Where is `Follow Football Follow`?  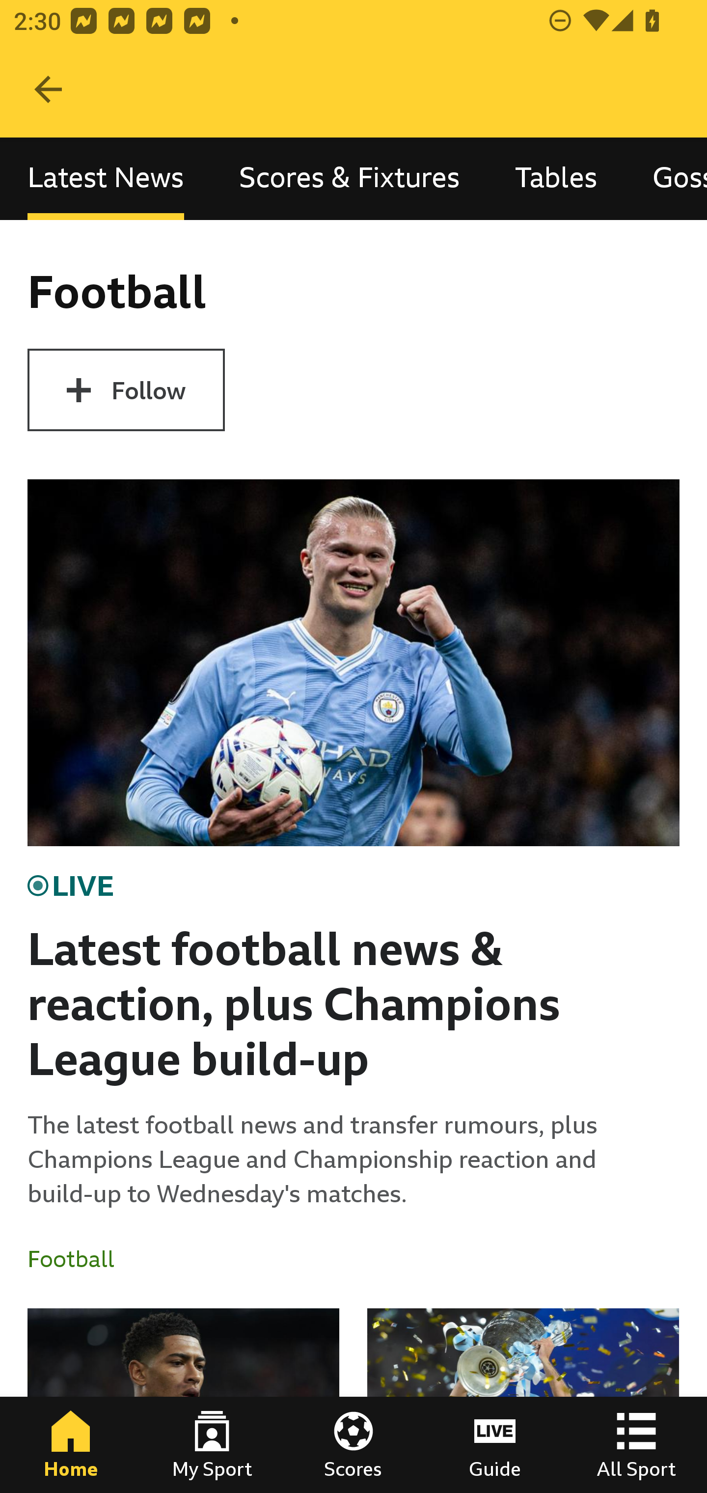 Follow Football Follow is located at coordinates (126, 390).